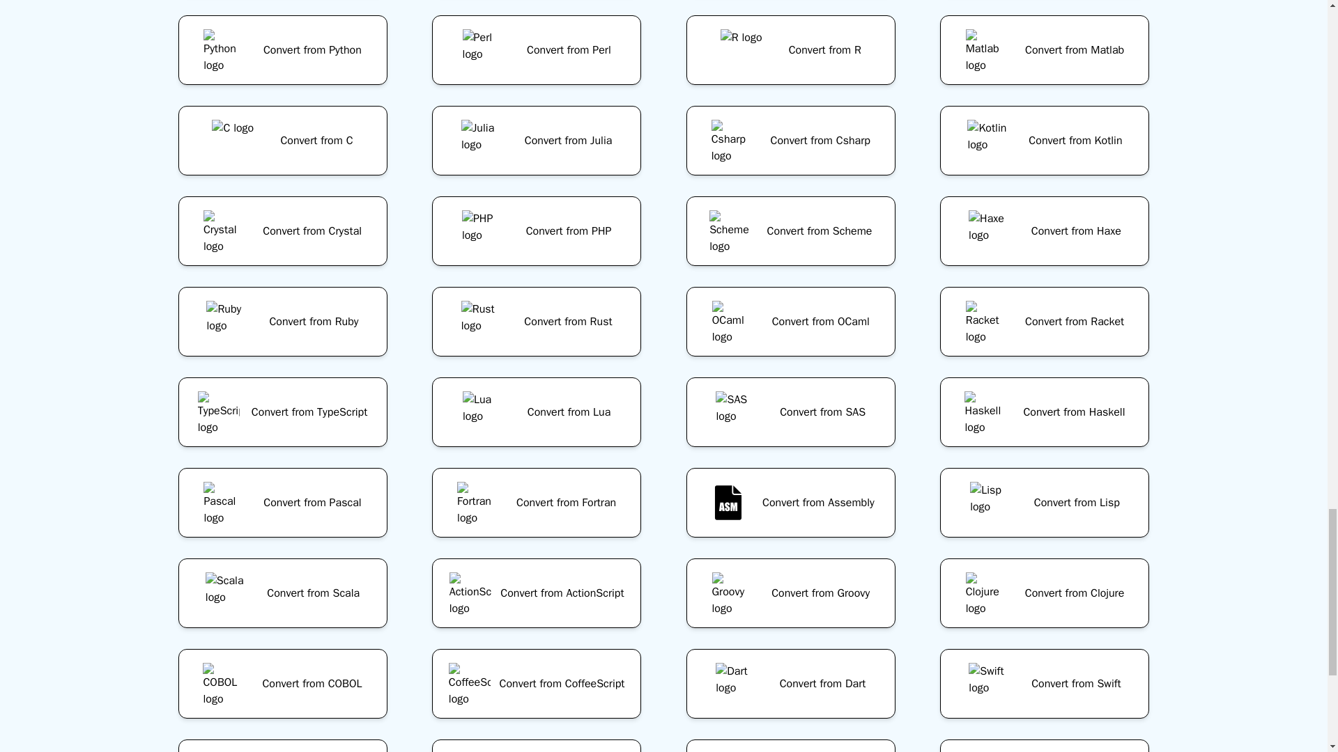 The height and width of the screenshot is (752, 1338). What do you see at coordinates (282, 503) in the screenshot?
I see `Convert from Pascal` at bounding box center [282, 503].